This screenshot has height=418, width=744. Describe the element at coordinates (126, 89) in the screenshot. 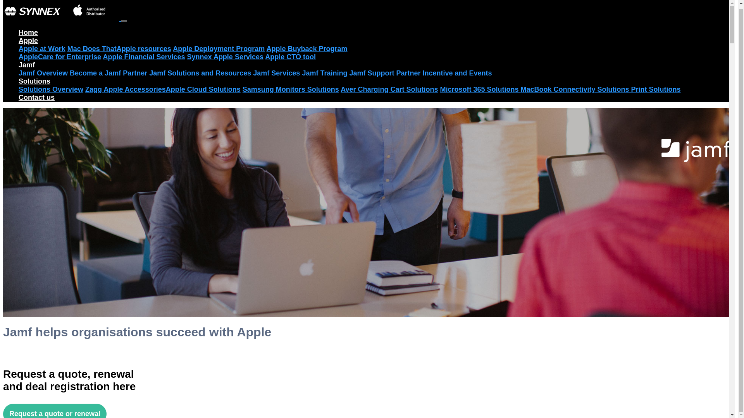

I see `Zagg Apple Accessories` at that location.